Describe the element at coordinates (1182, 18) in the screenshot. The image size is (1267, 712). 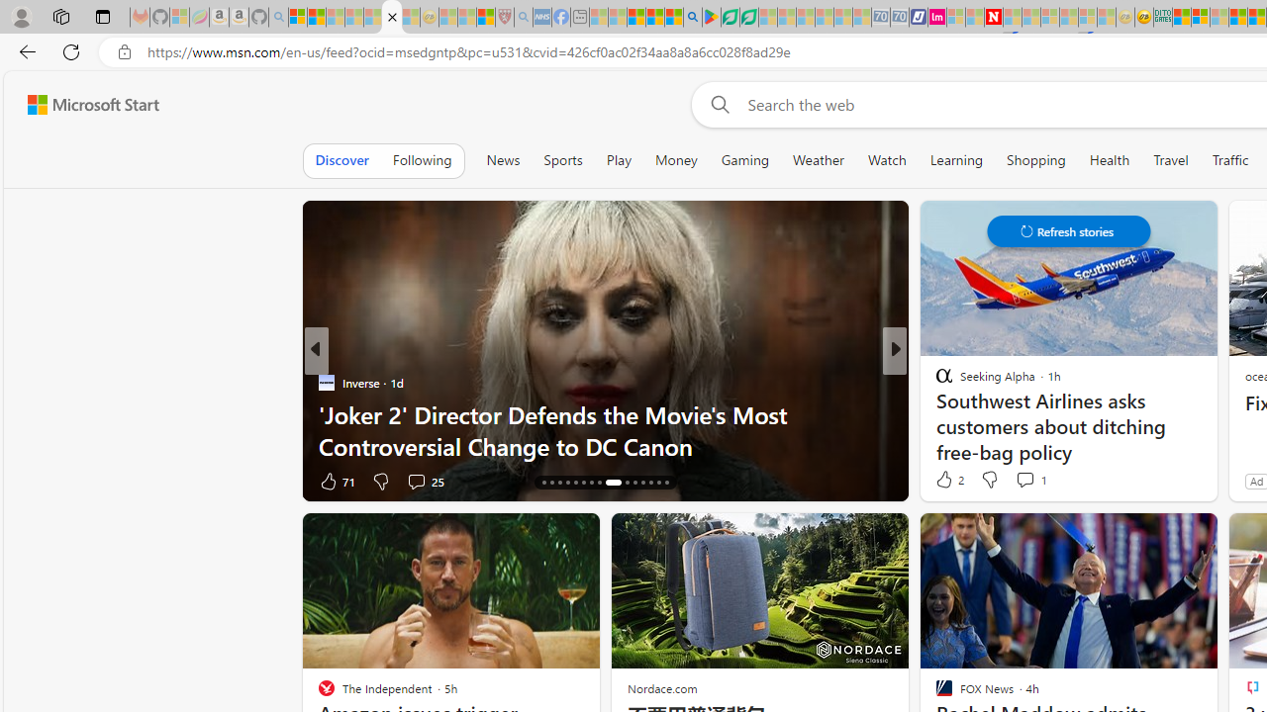
I see `MSNBC - MSN` at that location.